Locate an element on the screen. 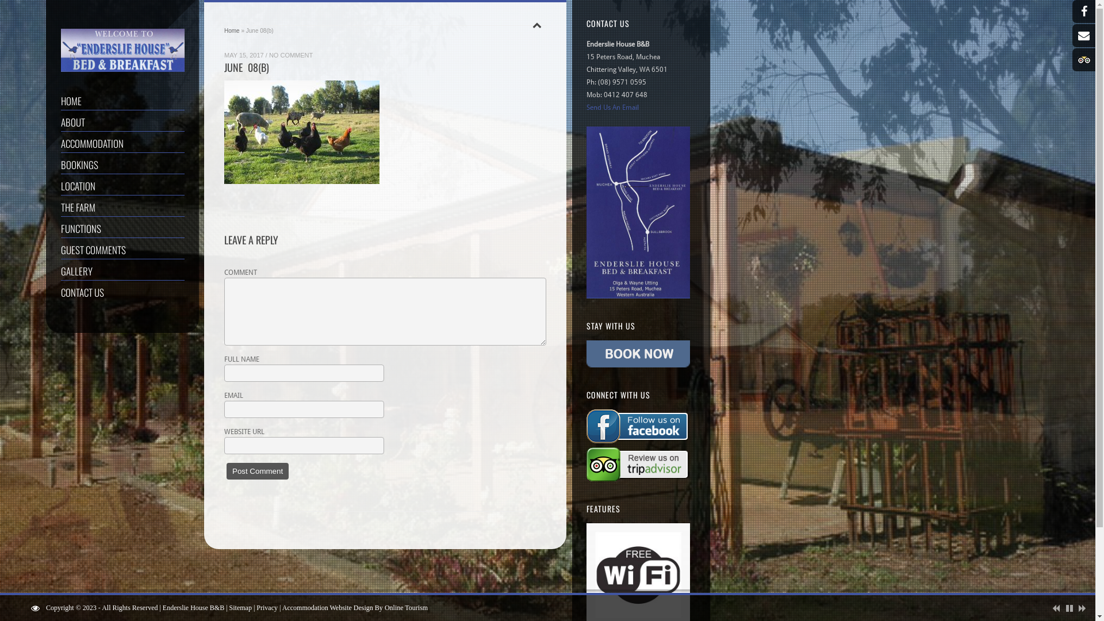 This screenshot has height=621, width=1104. THE FARM is located at coordinates (123, 207).